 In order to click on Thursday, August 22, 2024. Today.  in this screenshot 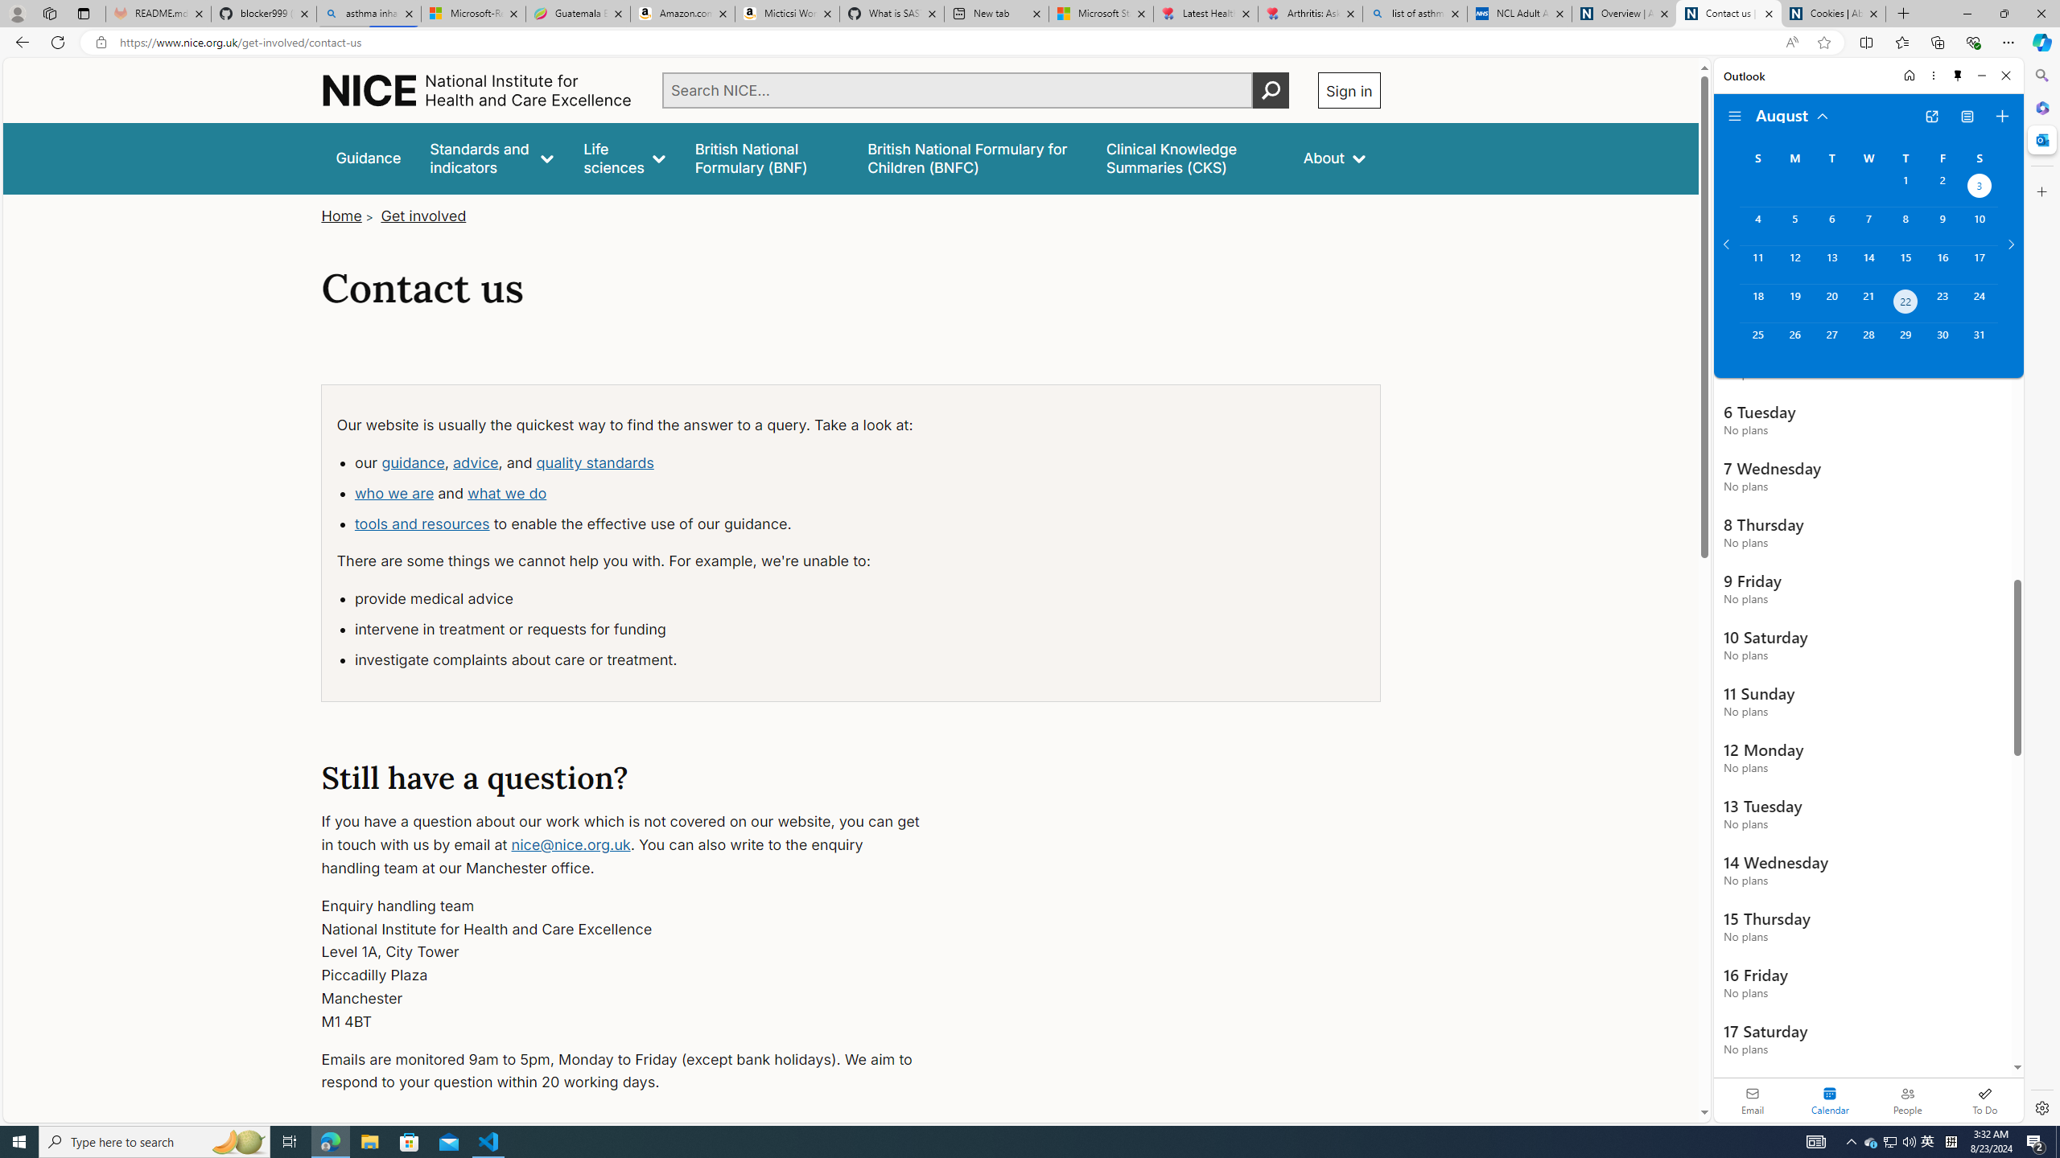, I will do `click(1905, 303)`.